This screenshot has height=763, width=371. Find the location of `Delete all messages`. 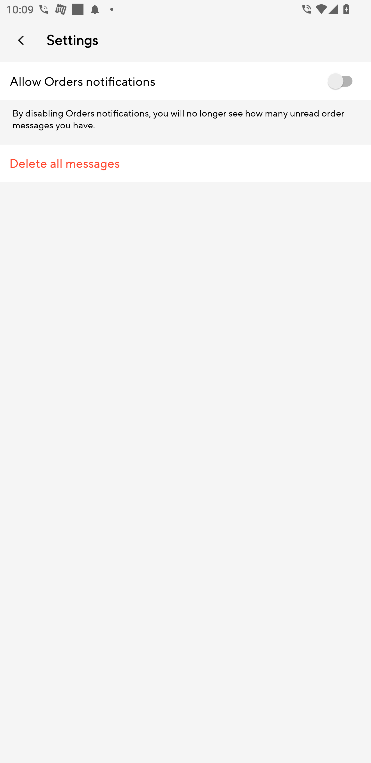

Delete all messages is located at coordinates (185, 163).